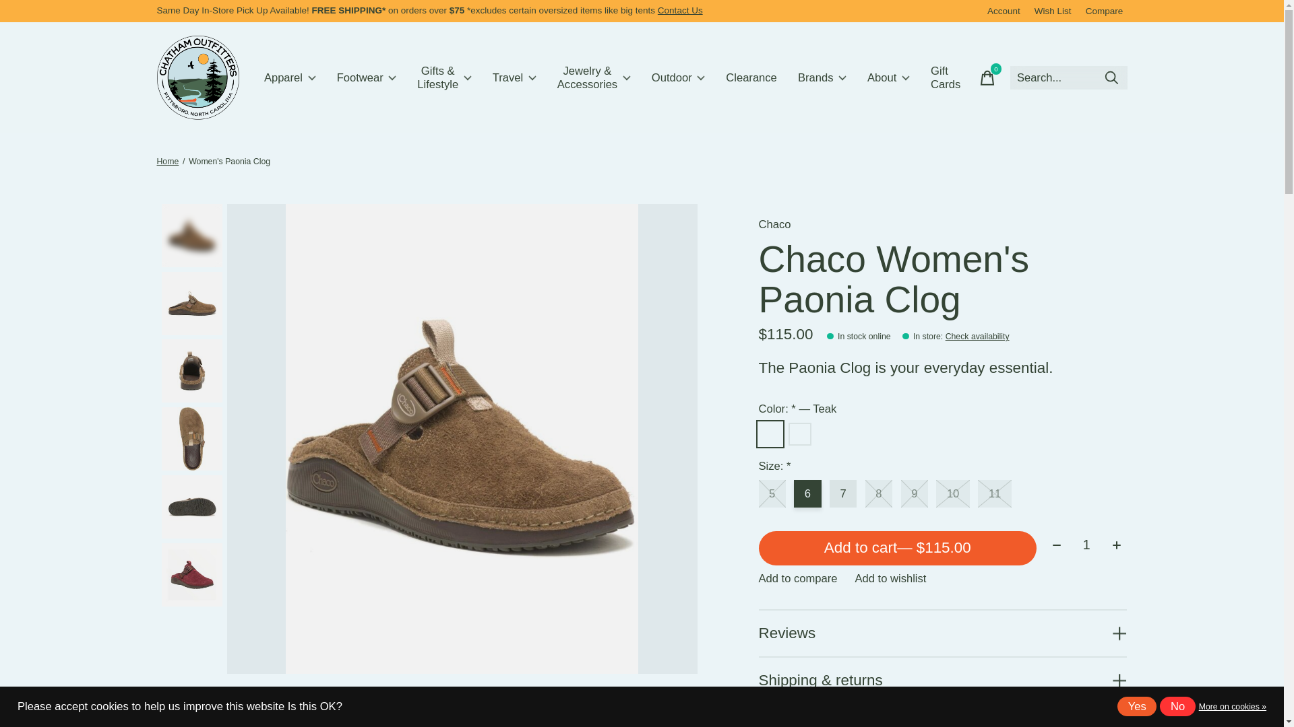 The width and height of the screenshot is (1294, 727). Describe the element at coordinates (1104, 11) in the screenshot. I see `Compare` at that location.